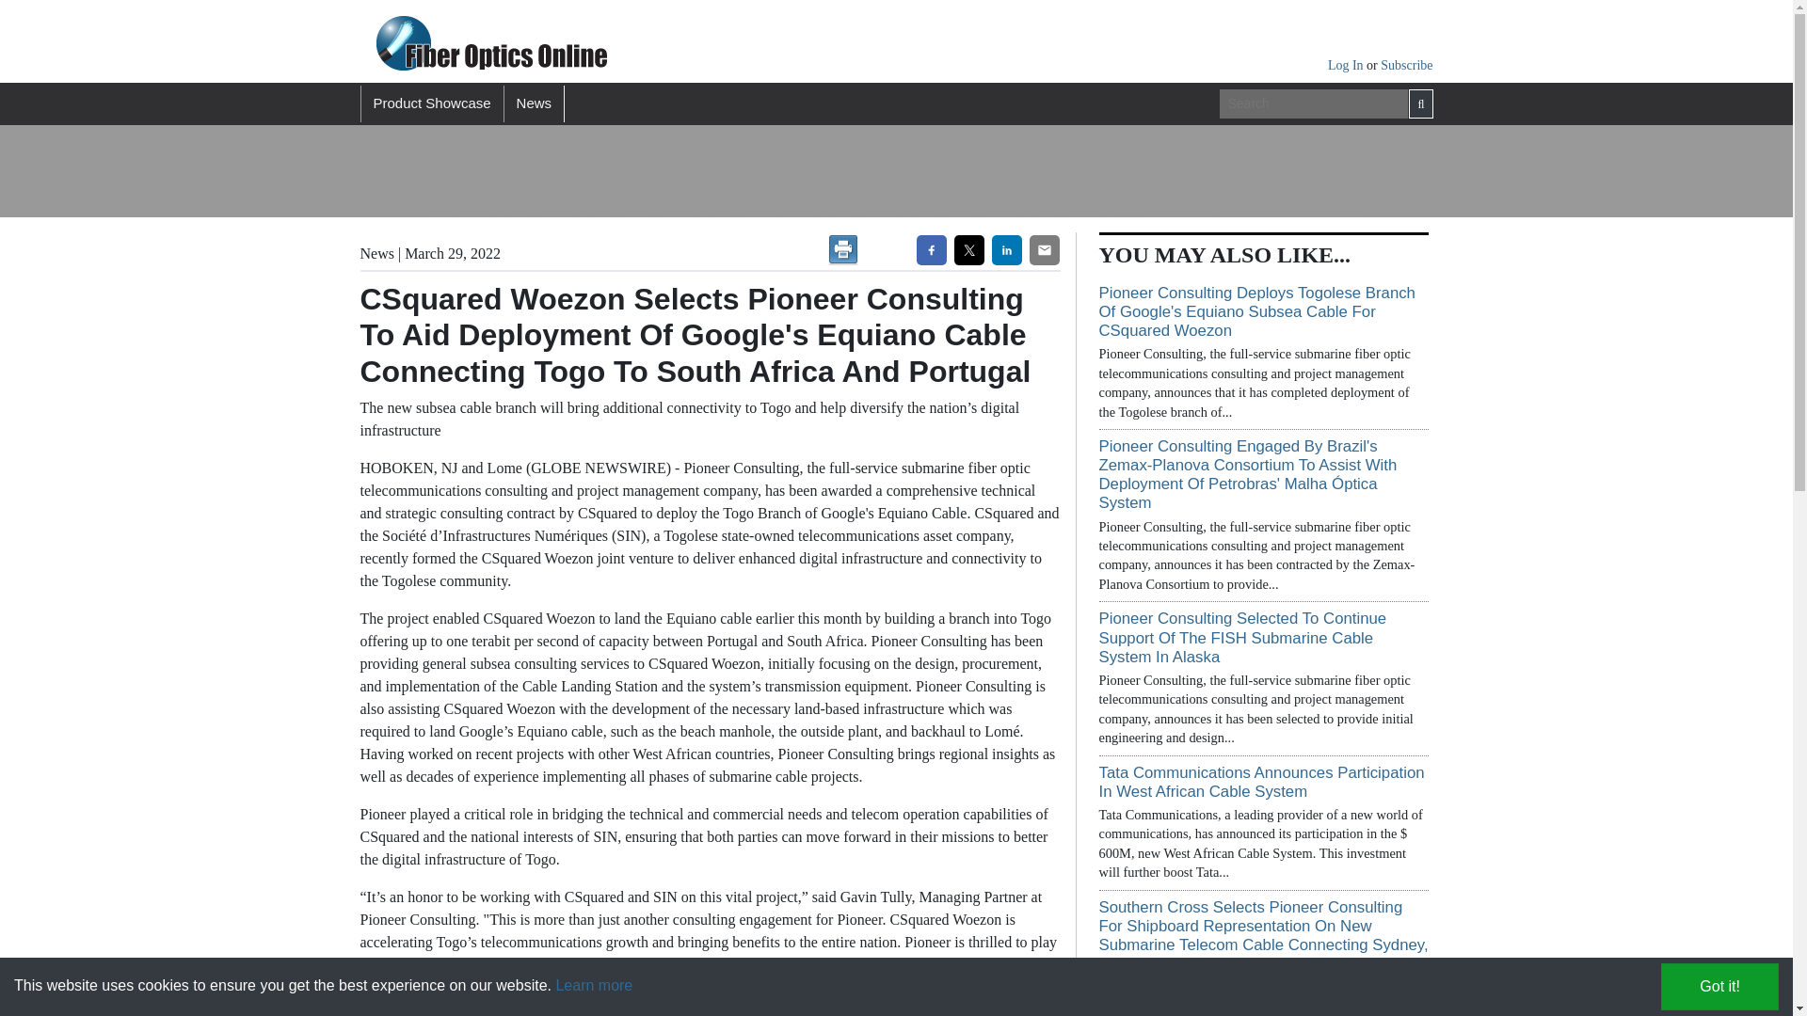 This screenshot has height=1016, width=1807. Describe the element at coordinates (535, 103) in the screenshot. I see `News` at that location.